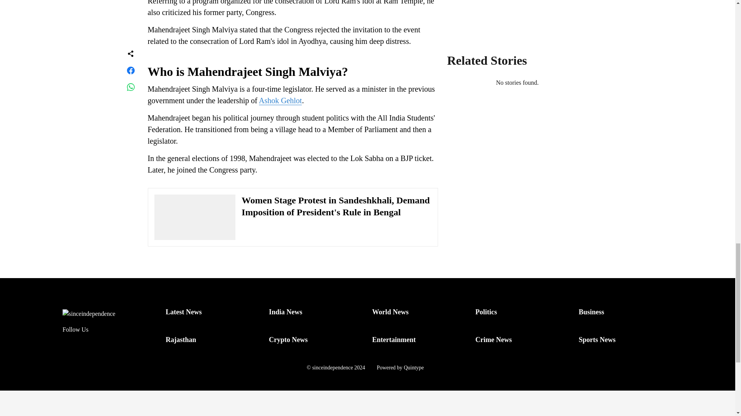  I want to click on Politics, so click(486, 312).